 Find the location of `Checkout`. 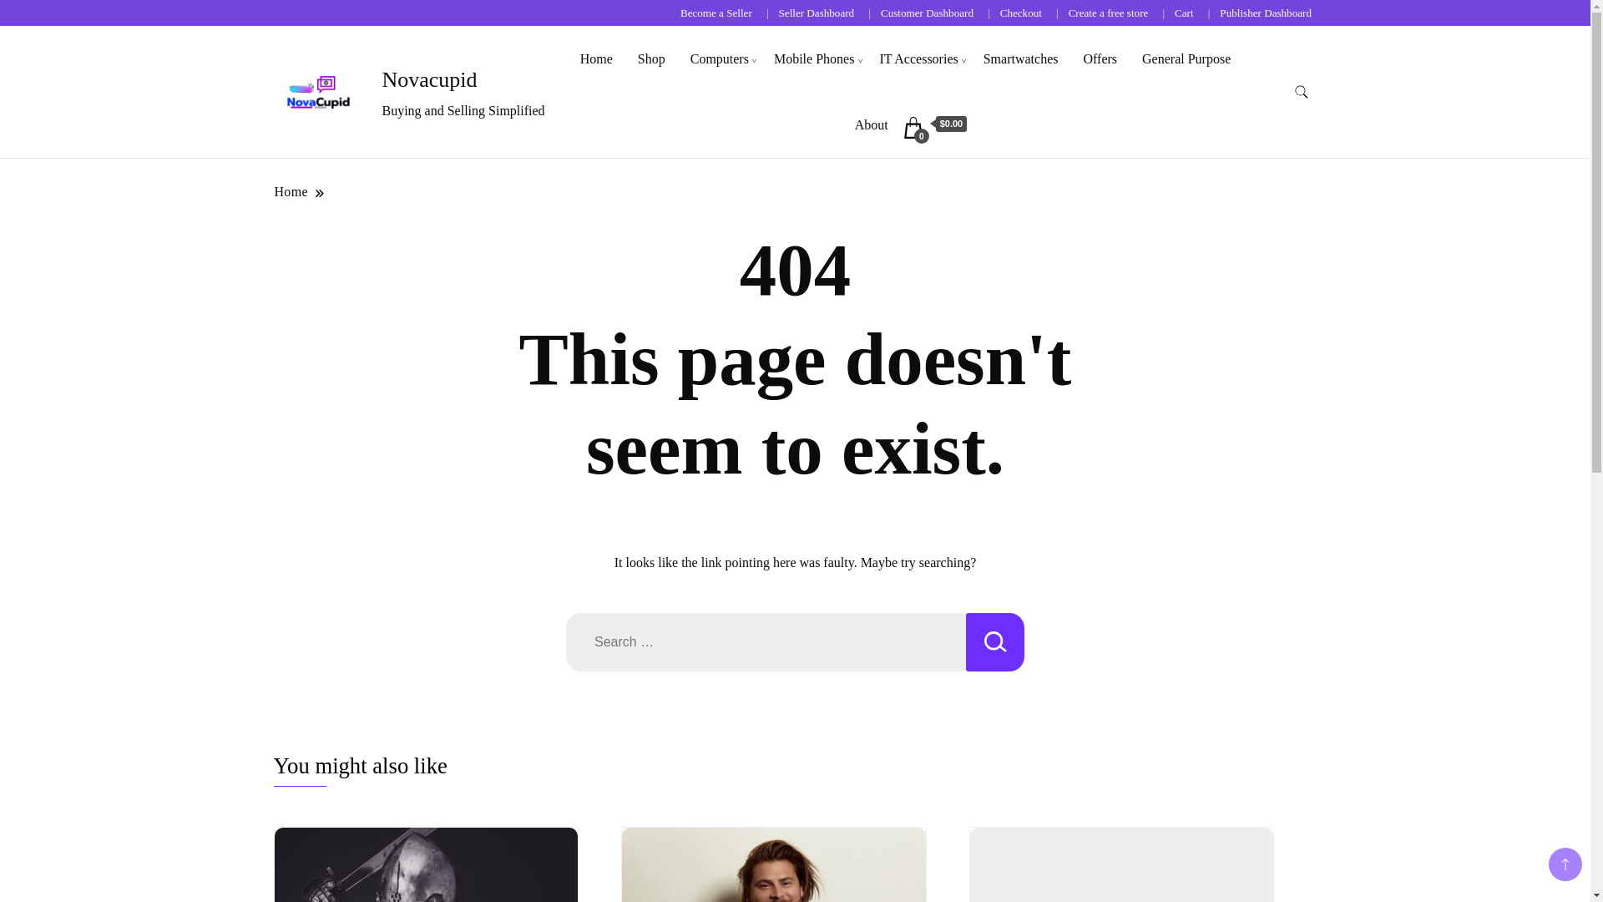

Checkout is located at coordinates (1021, 12).